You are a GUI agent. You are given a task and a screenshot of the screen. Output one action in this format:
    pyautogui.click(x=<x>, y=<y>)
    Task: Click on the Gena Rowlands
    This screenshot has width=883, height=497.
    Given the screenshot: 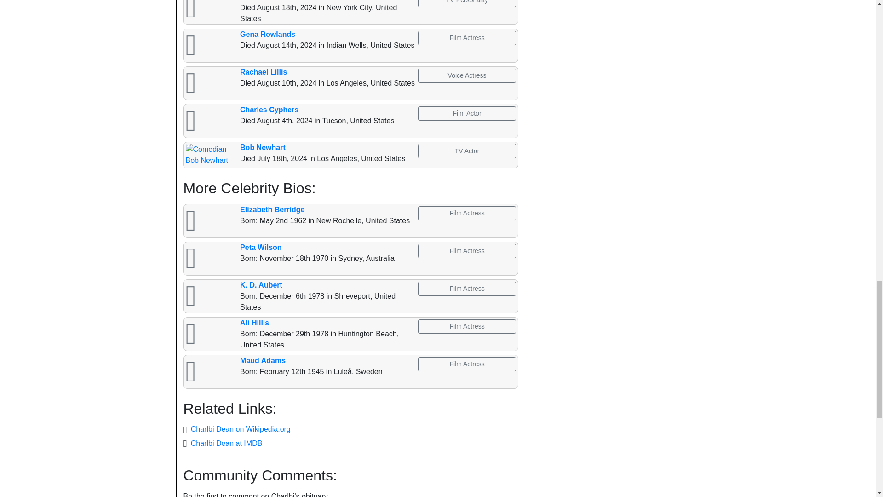 What is the action you would take?
    pyautogui.click(x=268, y=34)
    